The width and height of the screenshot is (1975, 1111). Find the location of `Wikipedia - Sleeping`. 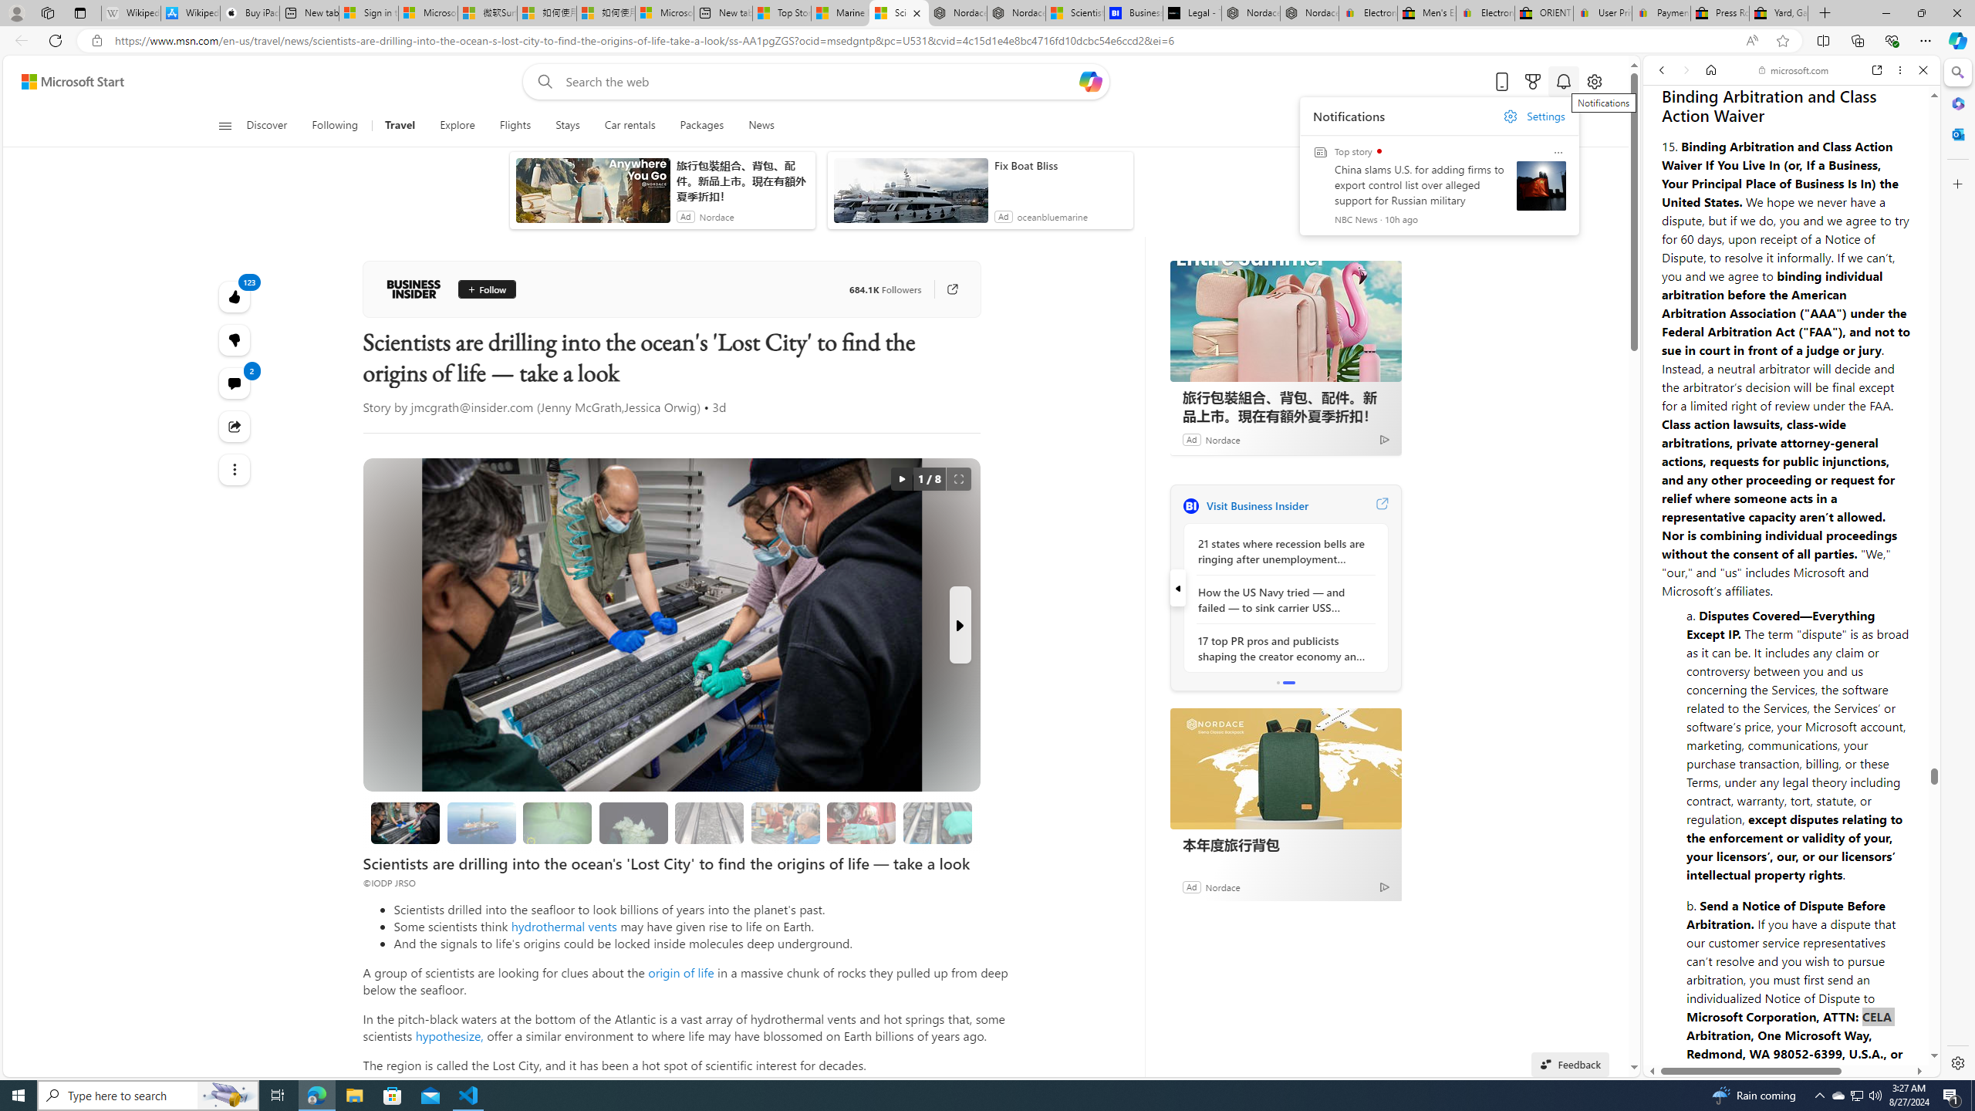

Wikipedia - Sleeping is located at coordinates (131, 13).